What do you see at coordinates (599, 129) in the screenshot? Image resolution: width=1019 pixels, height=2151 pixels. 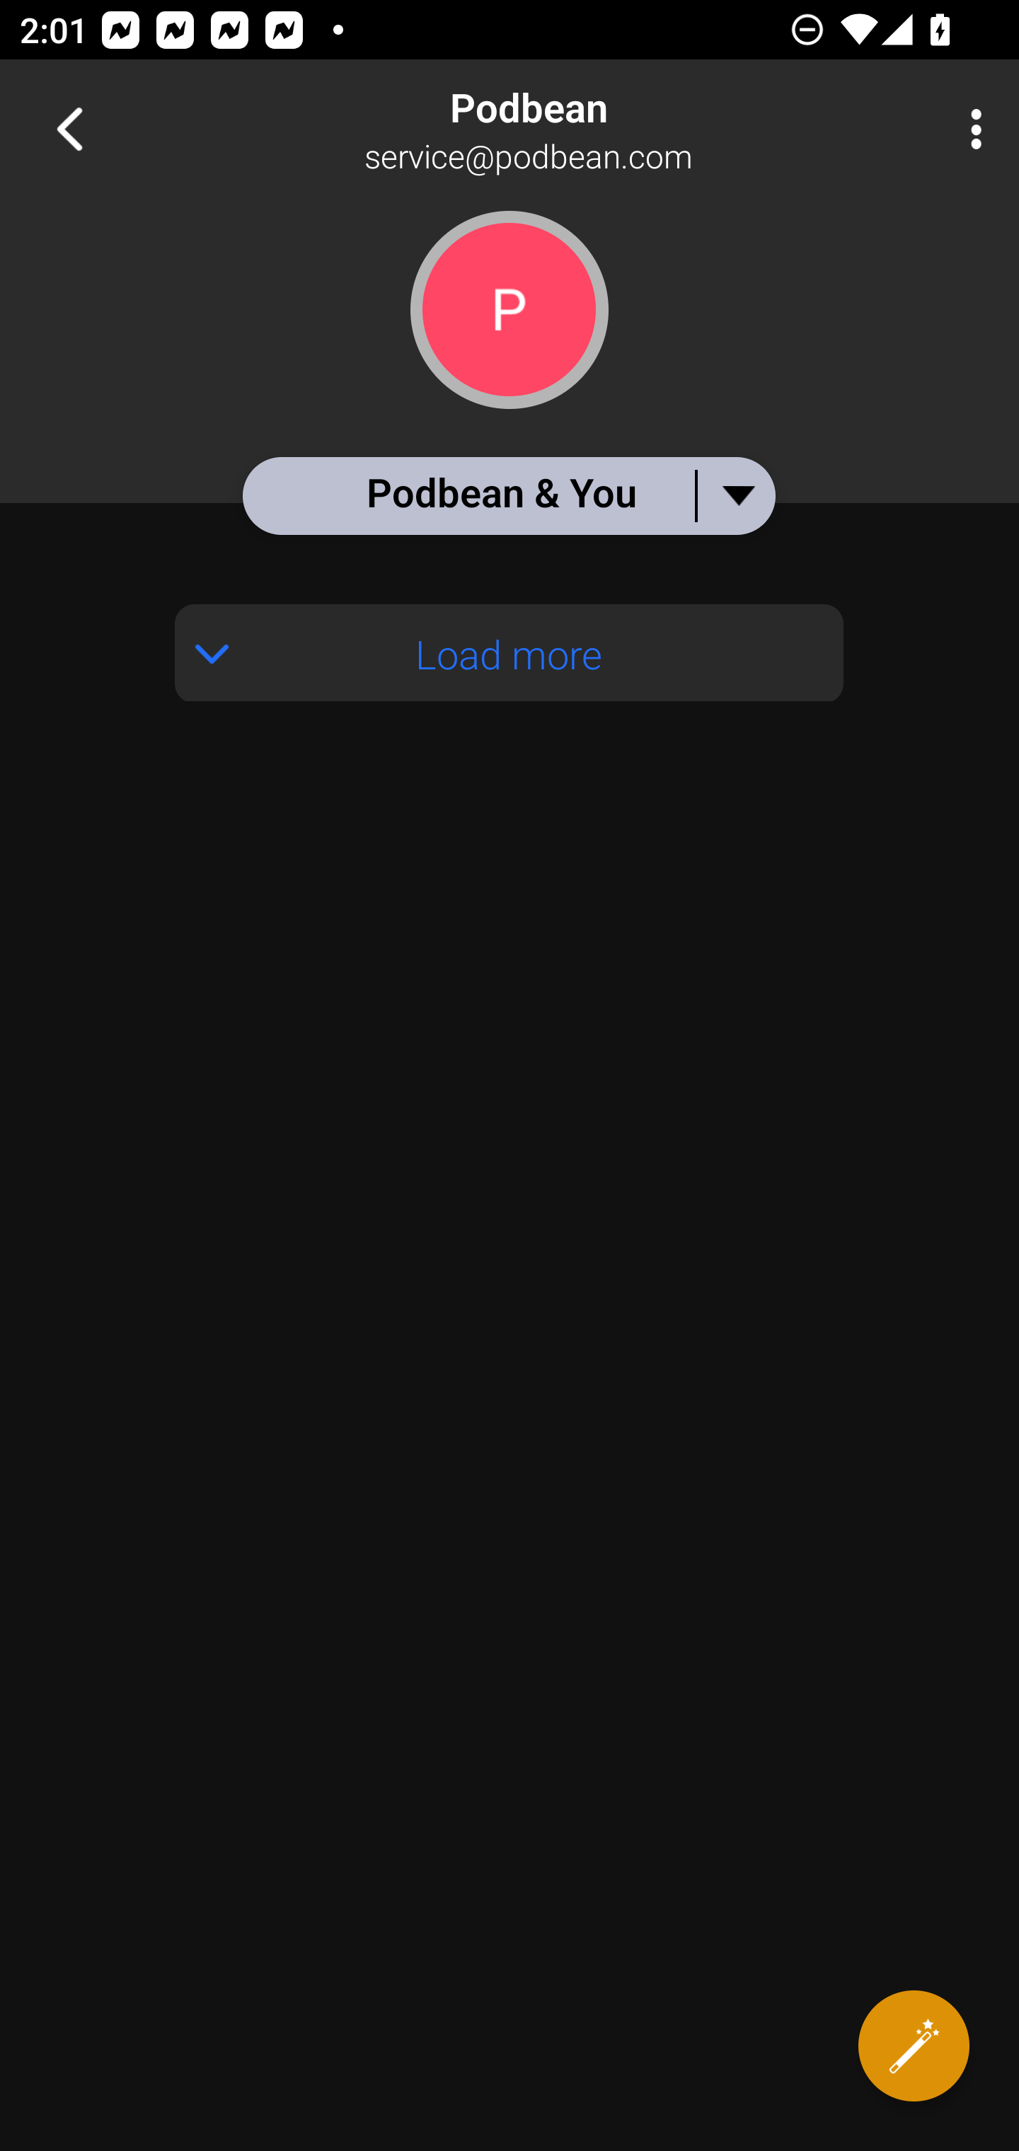 I see `Podbean service@podbean.com` at bounding box center [599, 129].